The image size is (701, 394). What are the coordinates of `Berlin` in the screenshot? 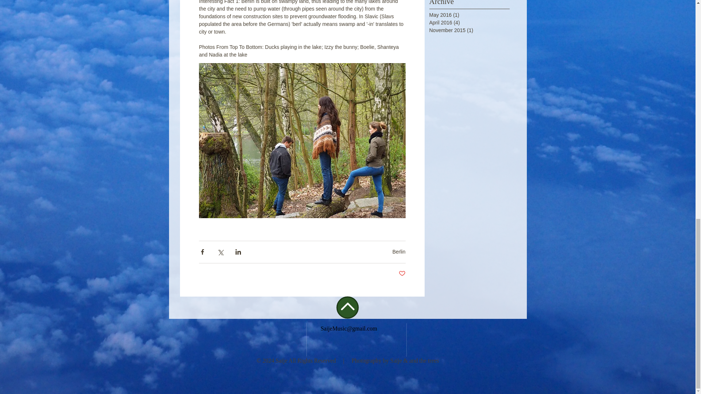 It's located at (399, 251).